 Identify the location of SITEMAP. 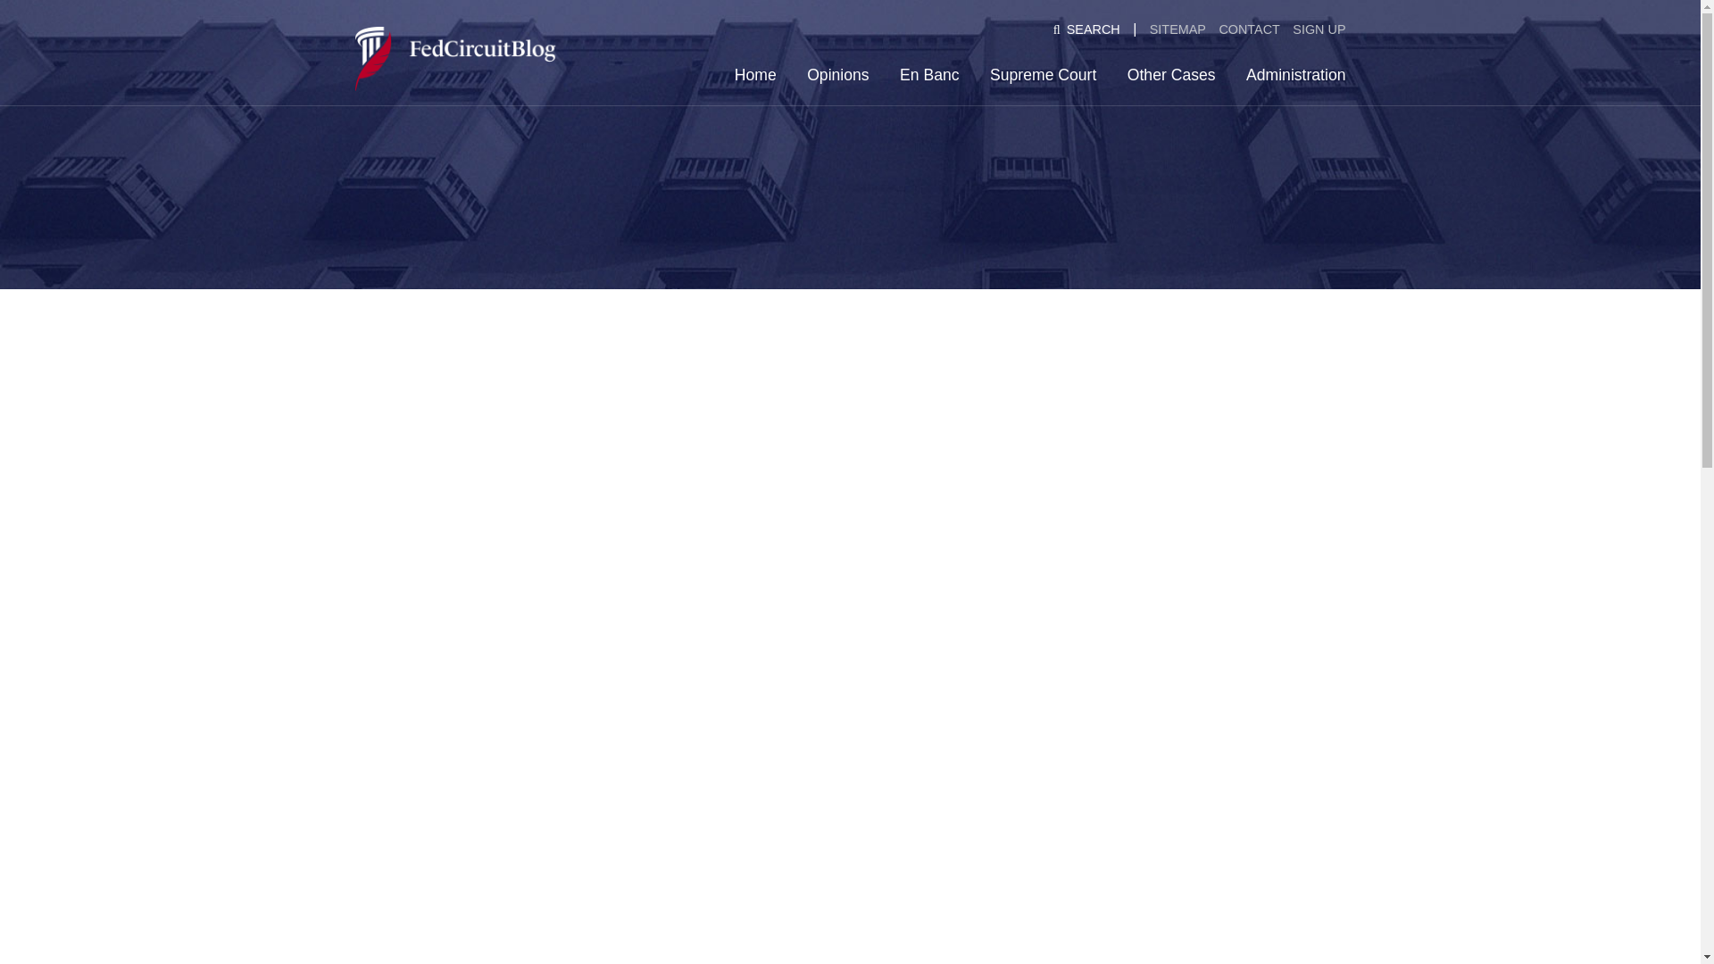
(1177, 29).